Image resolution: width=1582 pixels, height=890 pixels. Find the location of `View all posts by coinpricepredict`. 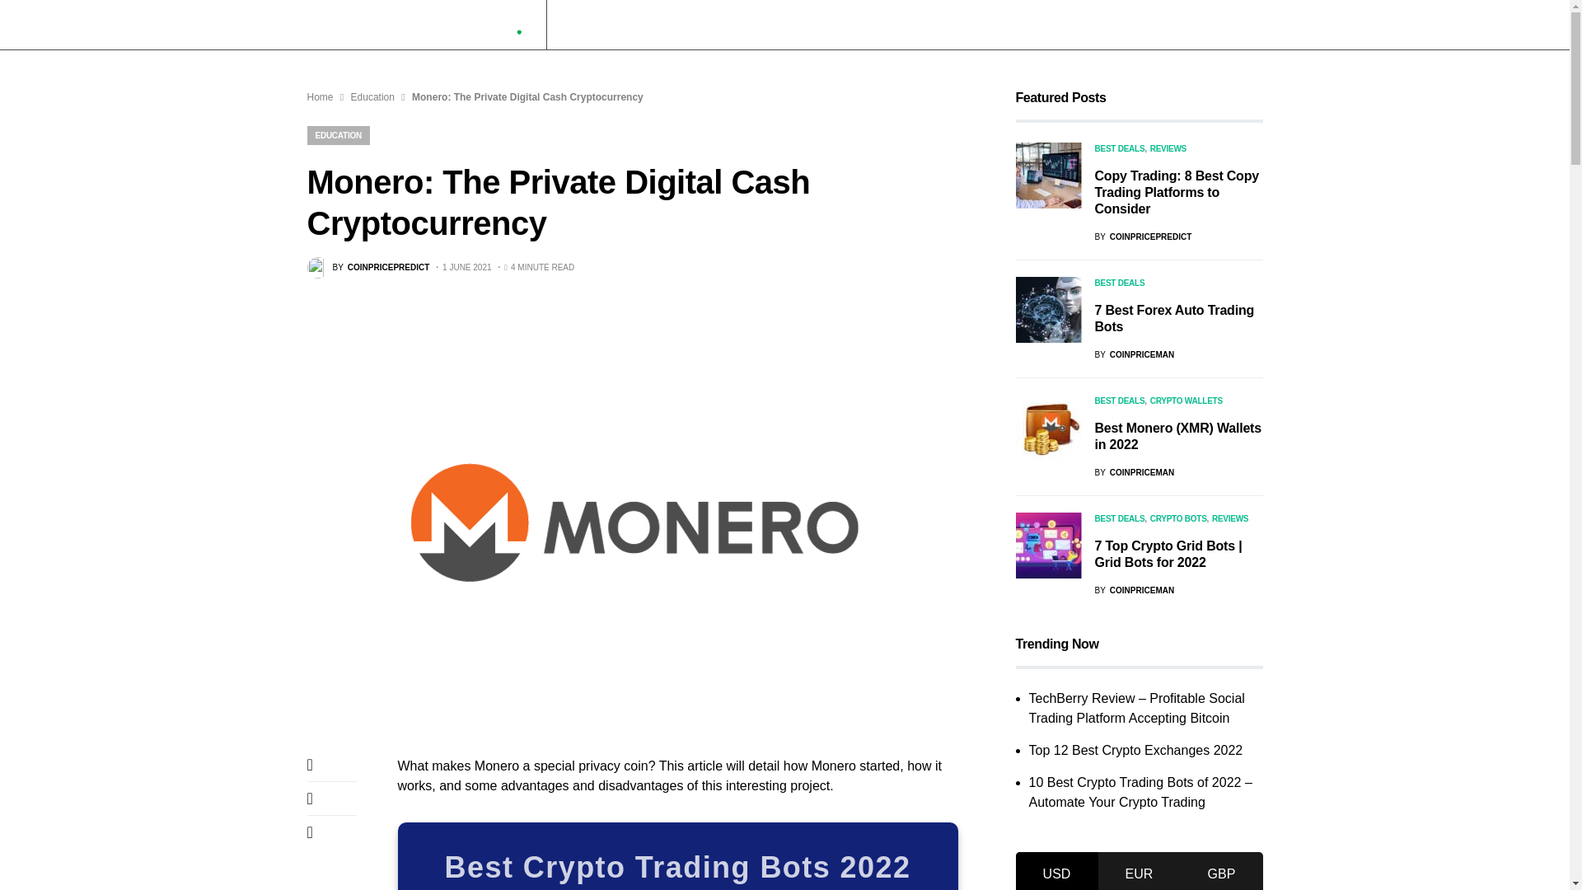

View all posts by coinpricepredict is located at coordinates (1142, 236).